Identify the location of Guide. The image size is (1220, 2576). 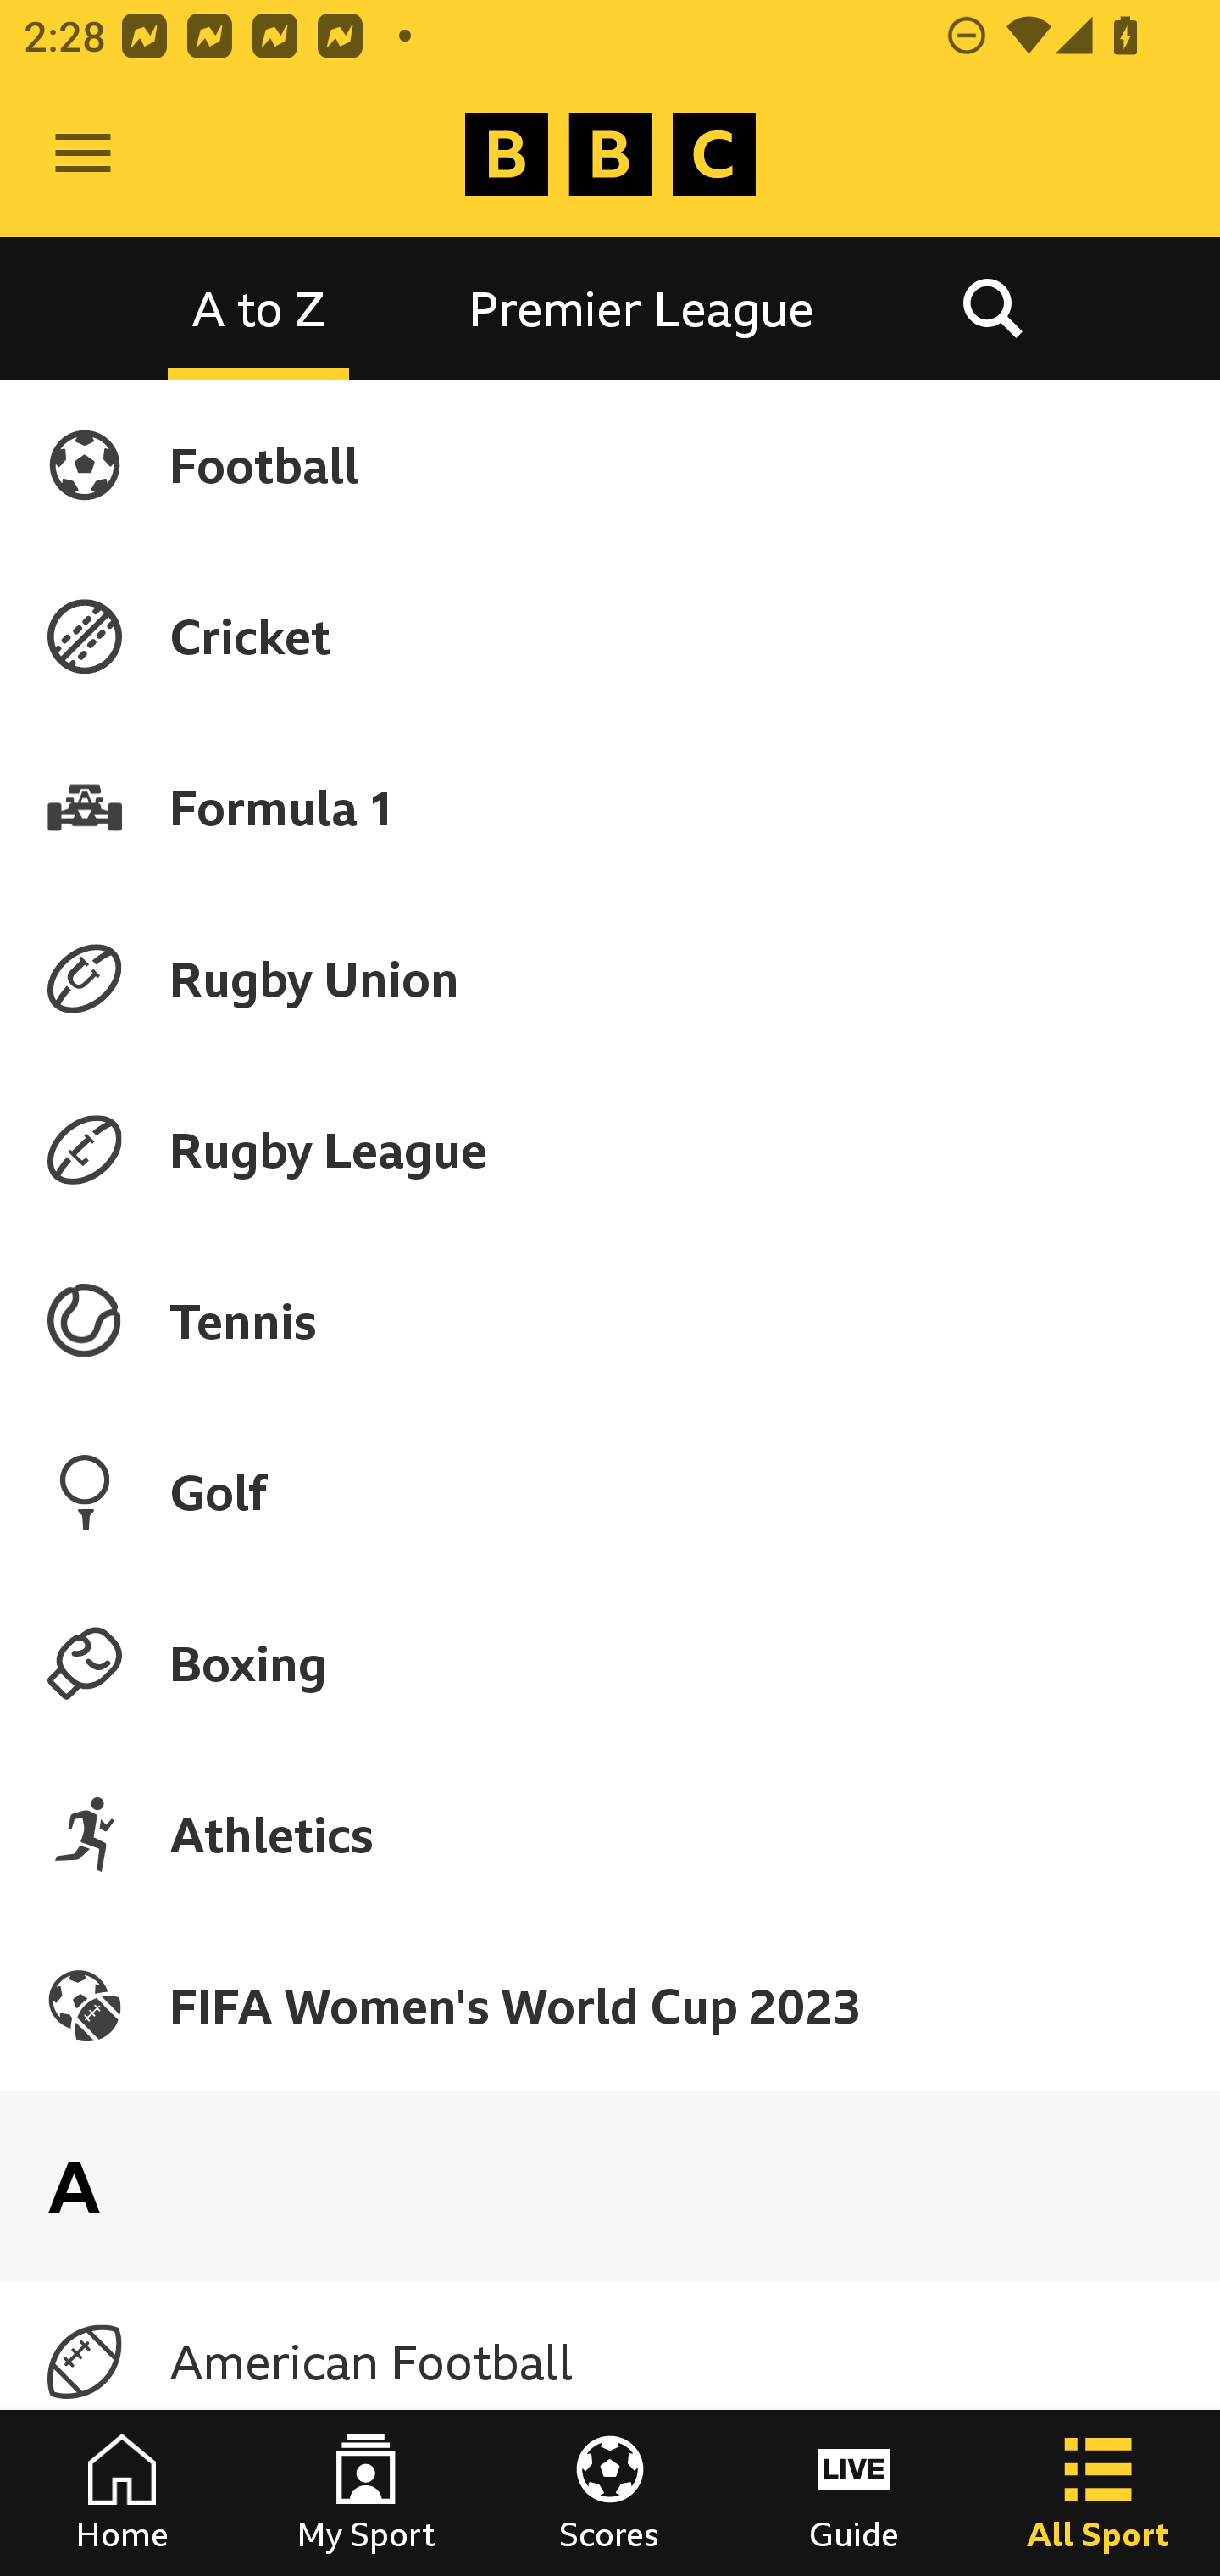
(854, 2493).